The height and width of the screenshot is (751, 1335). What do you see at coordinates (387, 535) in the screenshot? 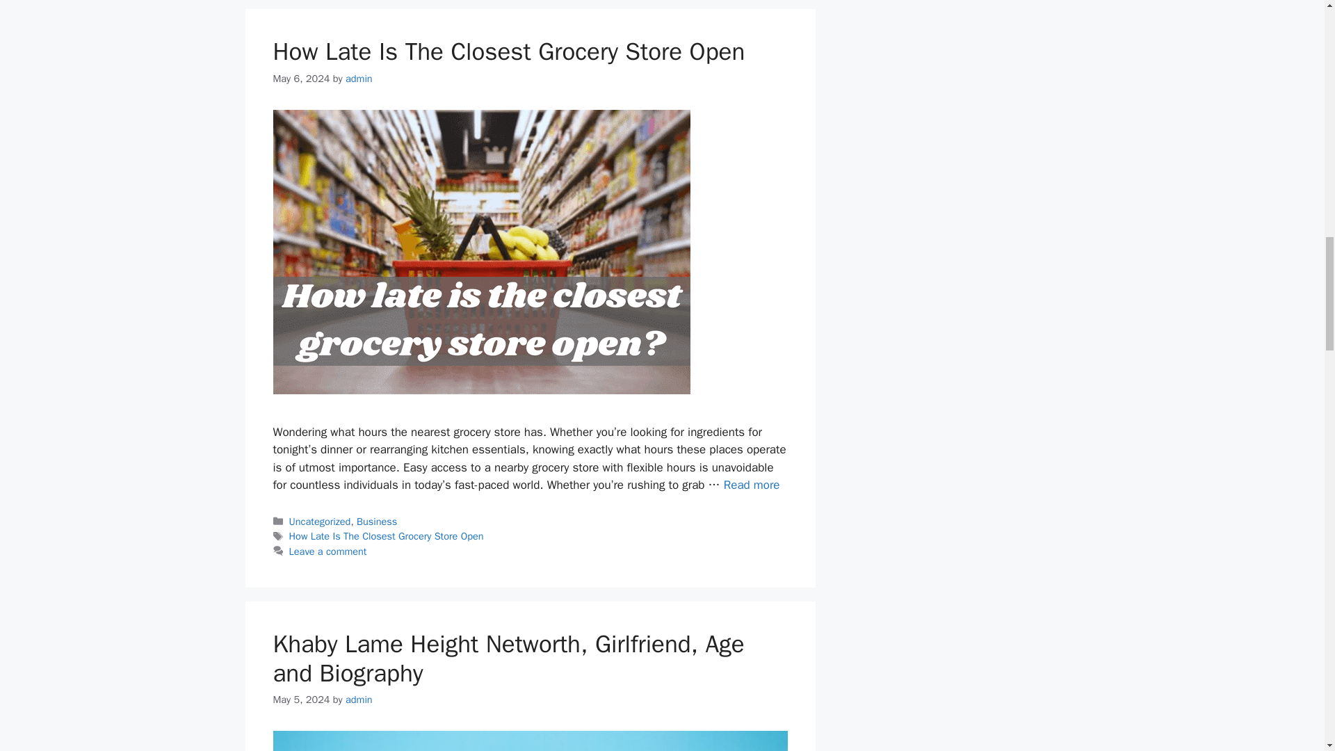
I see `How Late Is The Closest Grocery Store Open` at bounding box center [387, 535].